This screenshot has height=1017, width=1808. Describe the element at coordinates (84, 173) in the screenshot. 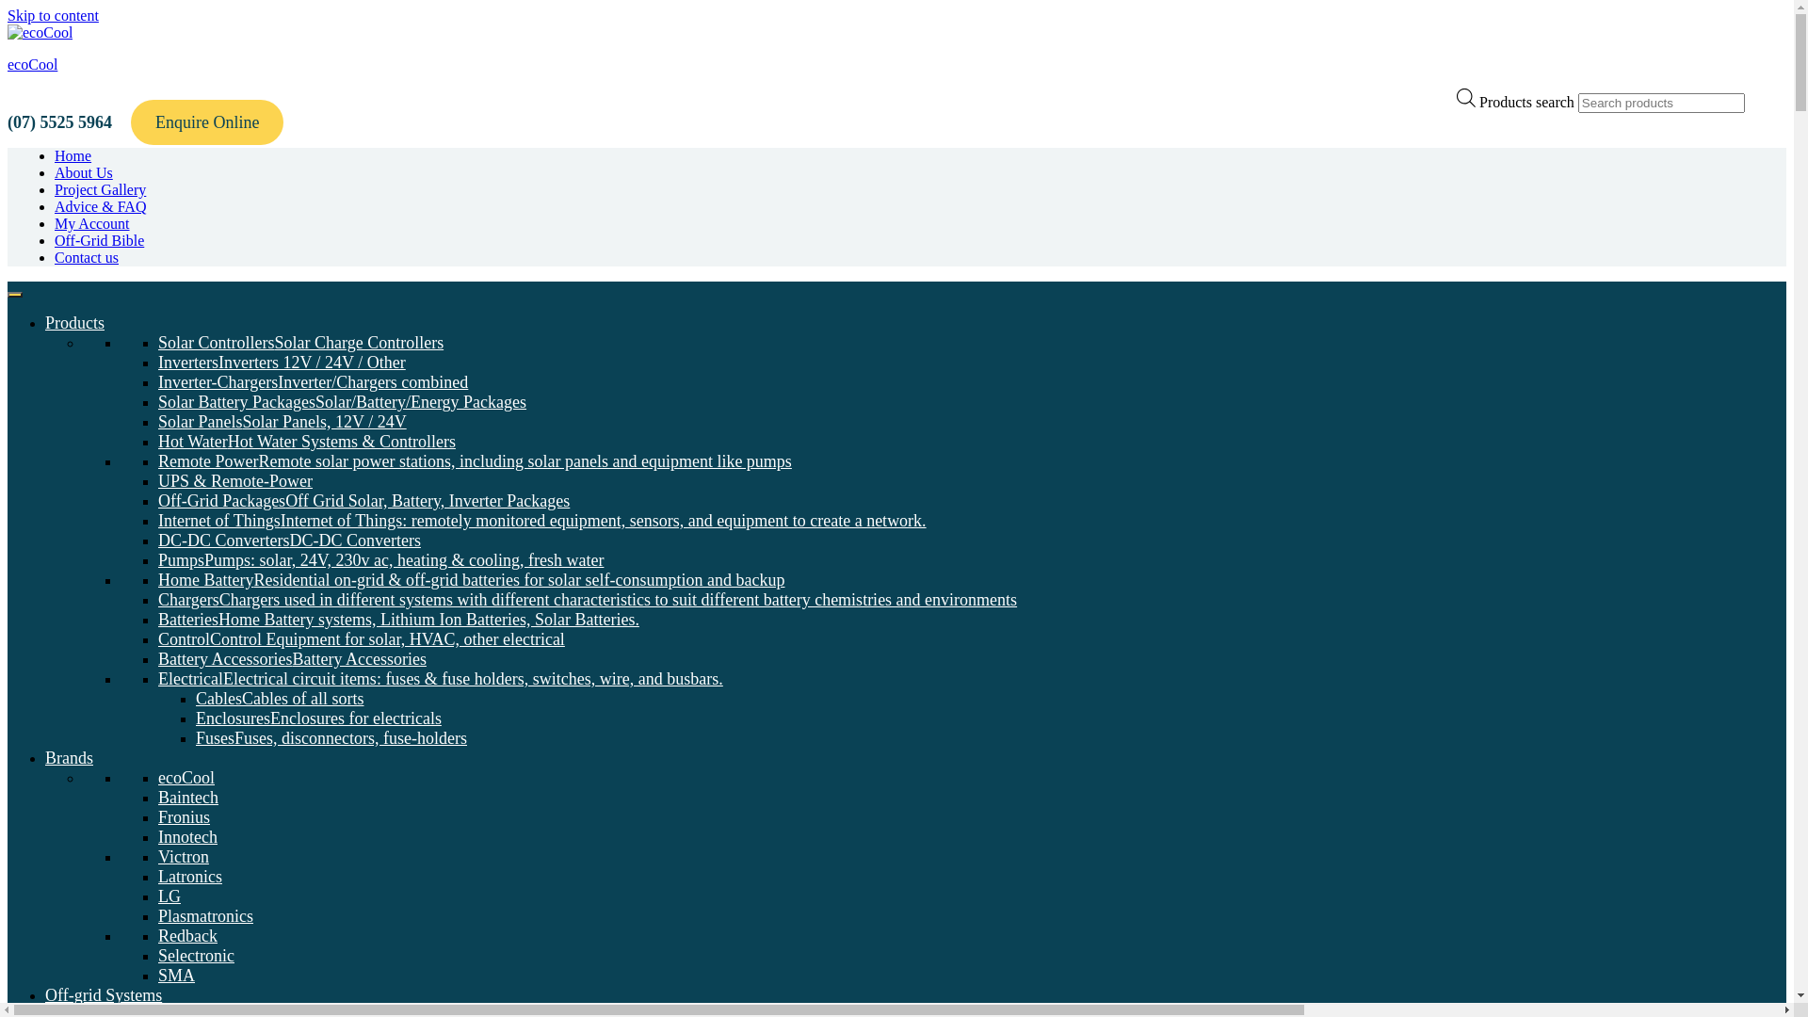

I see `About Us` at that location.